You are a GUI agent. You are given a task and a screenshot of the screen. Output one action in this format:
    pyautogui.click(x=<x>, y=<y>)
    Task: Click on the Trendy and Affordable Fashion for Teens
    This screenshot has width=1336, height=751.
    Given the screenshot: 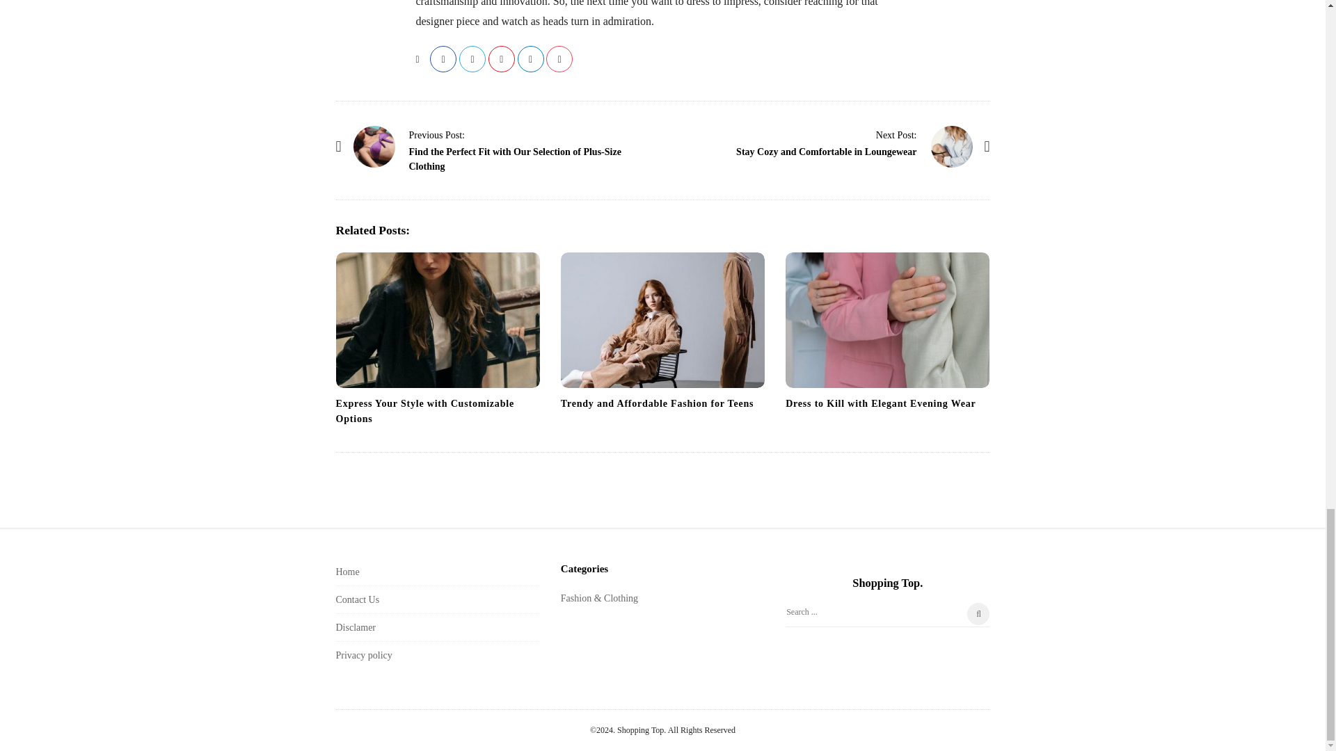 What is the action you would take?
    pyautogui.click(x=657, y=403)
    